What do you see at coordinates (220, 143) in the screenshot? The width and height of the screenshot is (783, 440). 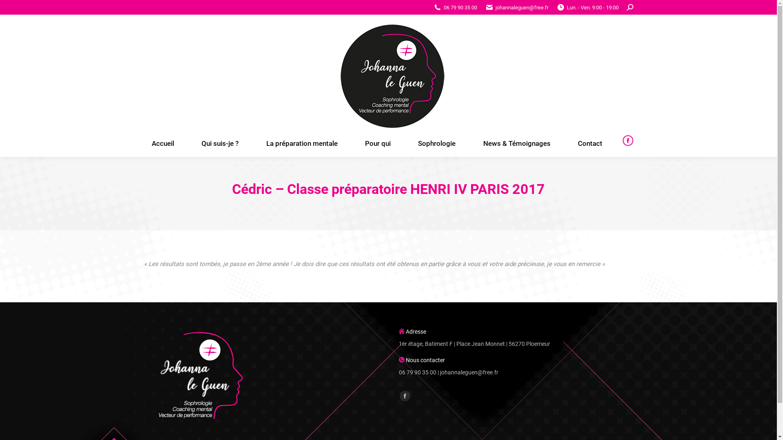 I see `Qui suis-je ?` at bounding box center [220, 143].